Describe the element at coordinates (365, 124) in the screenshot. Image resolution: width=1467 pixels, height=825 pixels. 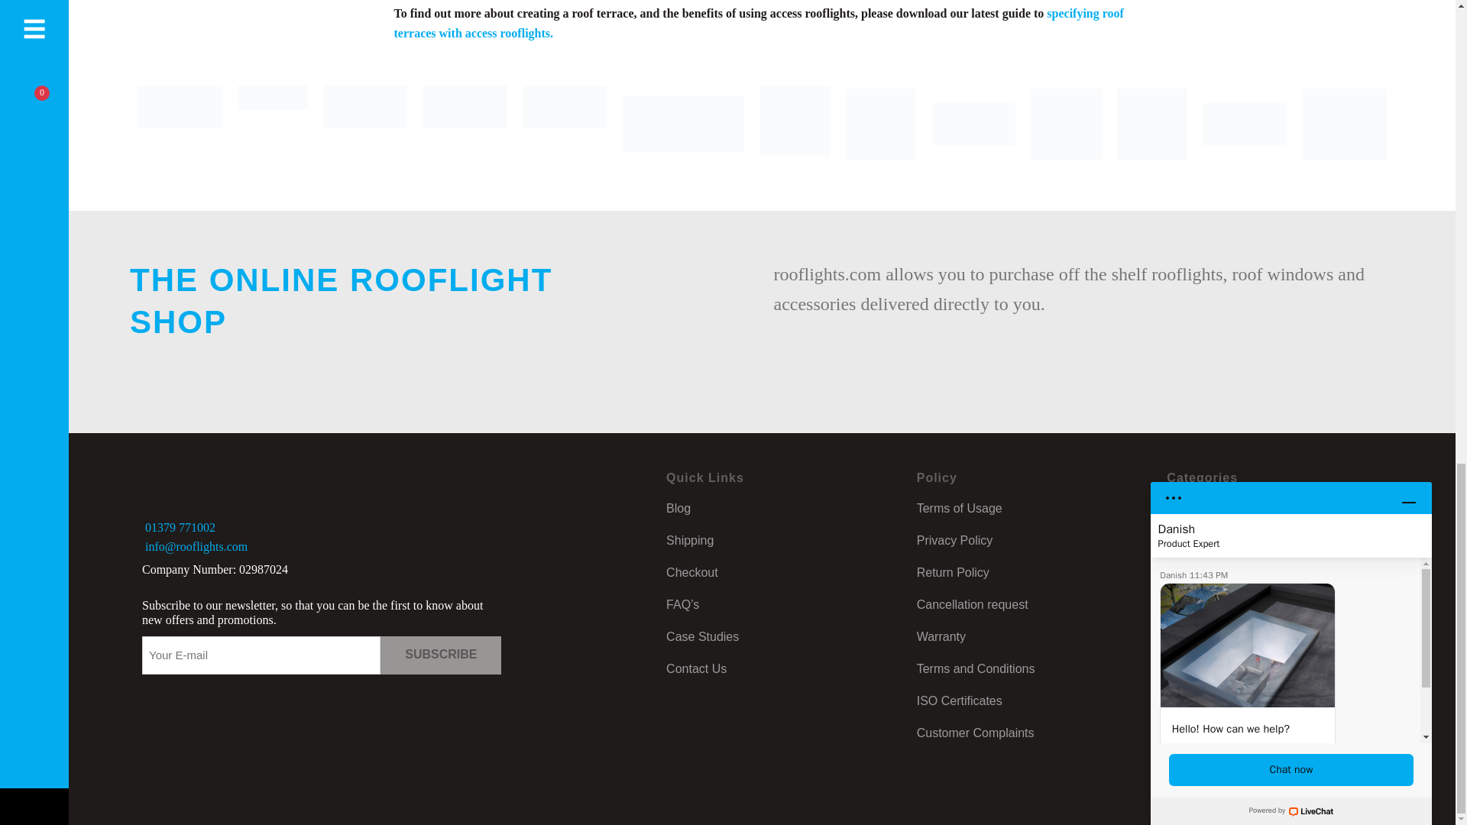
I see `Korniche Logo` at that location.